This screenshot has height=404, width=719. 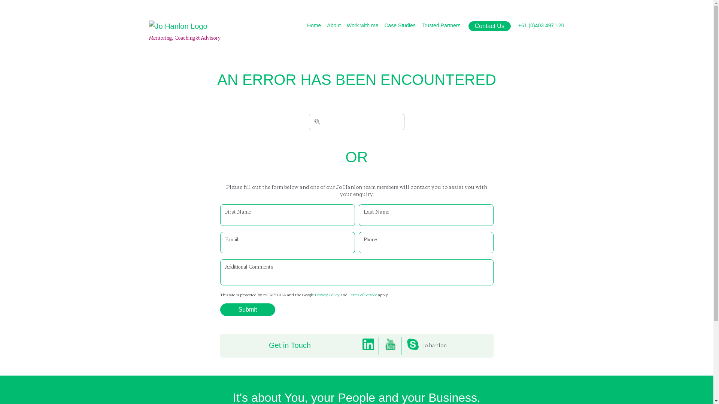 I want to click on +61 (0)403 497 120, so click(x=541, y=26).